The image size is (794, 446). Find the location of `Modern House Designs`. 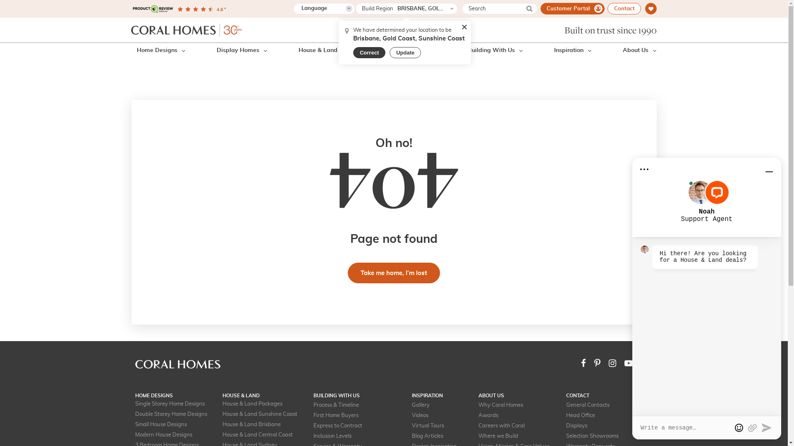

Modern House Designs is located at coordinates (163, 435).